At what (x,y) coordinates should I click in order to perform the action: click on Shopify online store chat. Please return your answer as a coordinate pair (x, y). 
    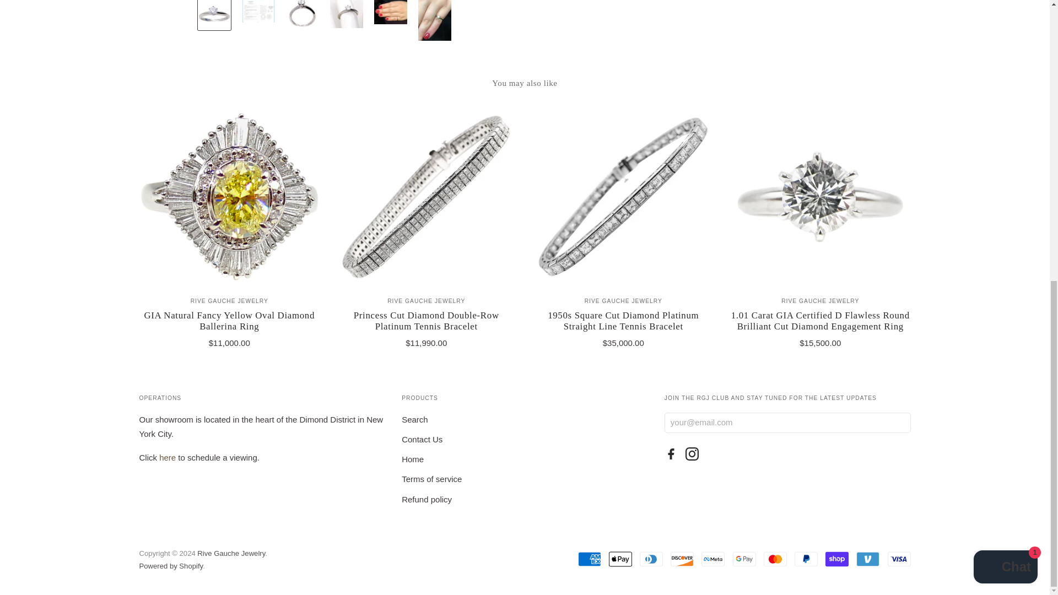
    Looking at the image, I should click on (1005, 37).